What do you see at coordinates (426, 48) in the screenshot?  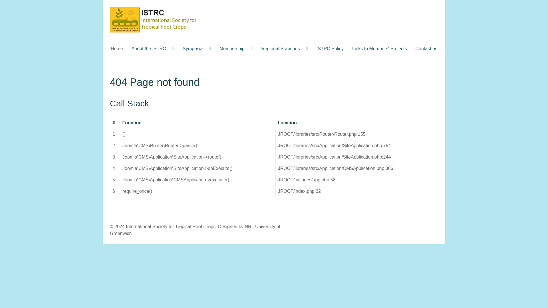 I see `Contact us` at bounding box center [426, 48].